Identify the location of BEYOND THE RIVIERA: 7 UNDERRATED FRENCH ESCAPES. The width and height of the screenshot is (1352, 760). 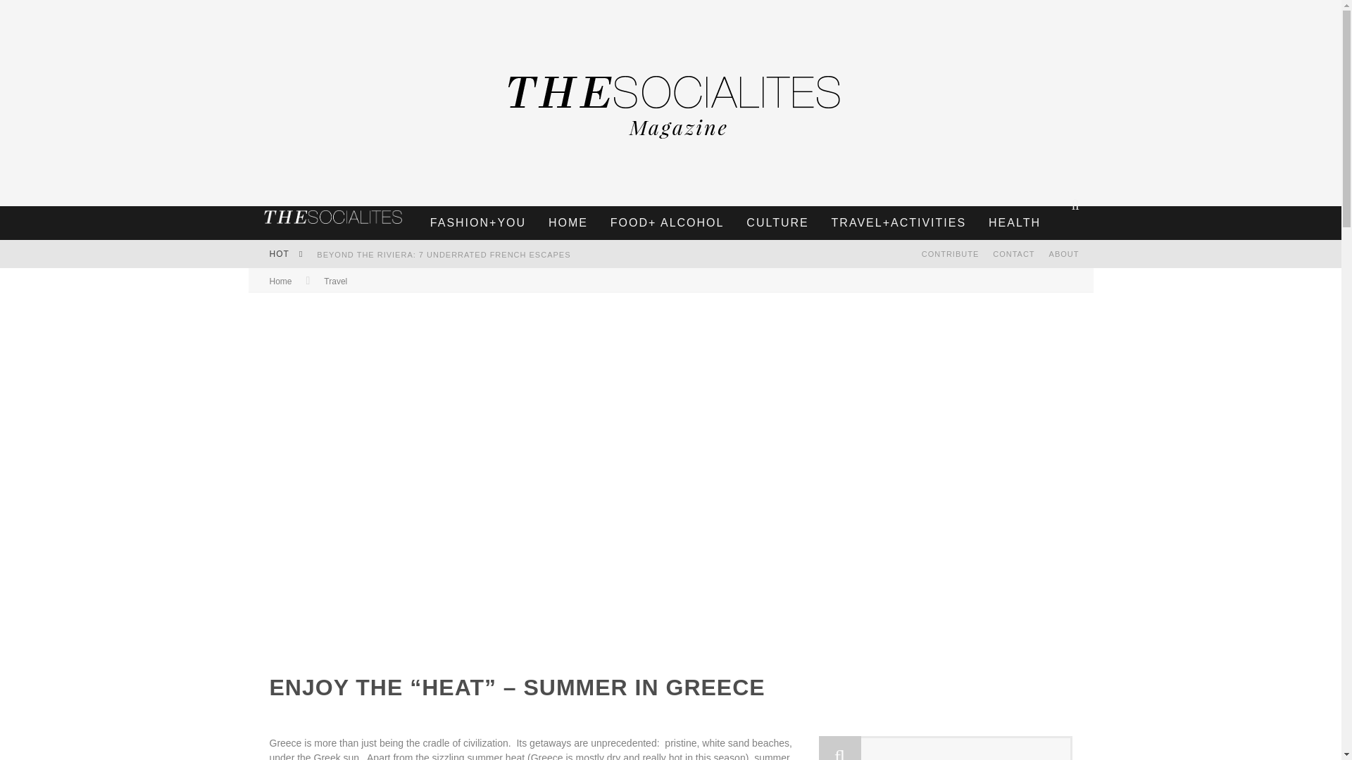
(444, 255).